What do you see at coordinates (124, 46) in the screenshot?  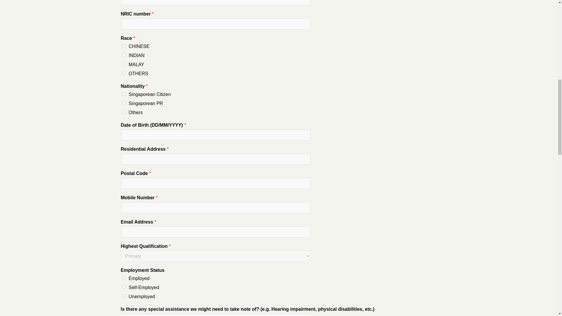 I see `CHINESE` at bounding box center [124, 46].